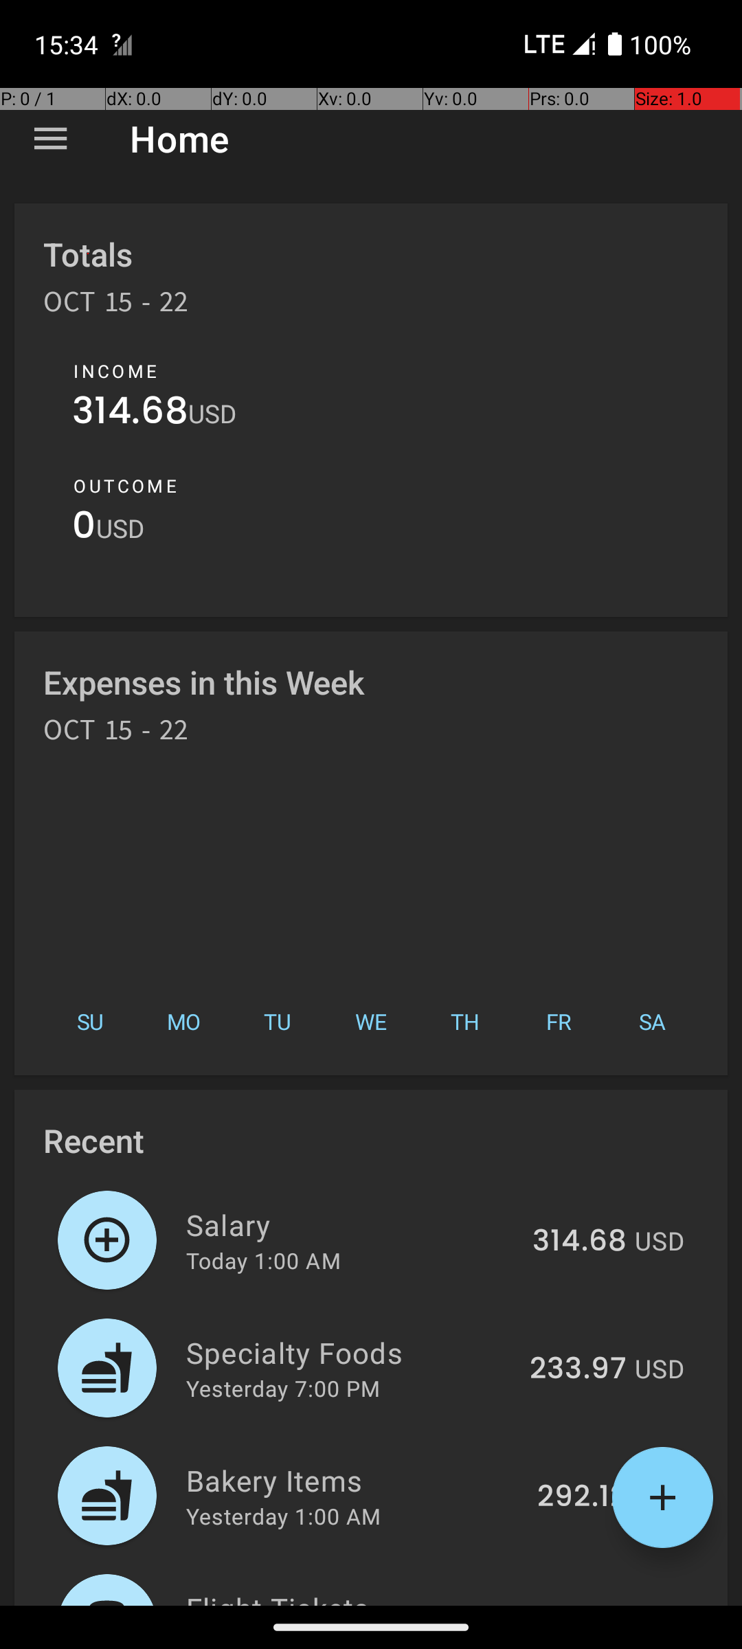 The width and height of the screenshot is (742, 1649). I want to click on Specialty Foods, so click(350, 1352).